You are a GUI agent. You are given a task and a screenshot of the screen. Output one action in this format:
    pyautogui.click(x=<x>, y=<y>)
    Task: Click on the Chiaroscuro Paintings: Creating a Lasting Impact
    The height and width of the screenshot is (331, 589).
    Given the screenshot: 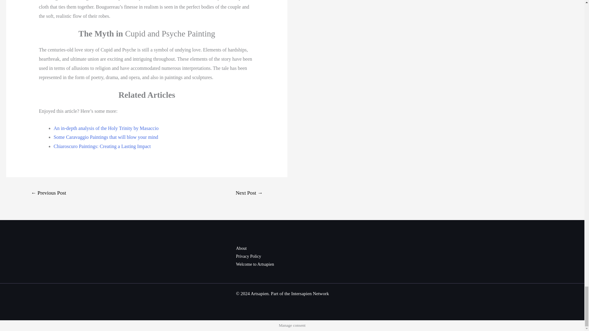 What is the action you would take?
    pyautogui.click(x=102, y=146)
    